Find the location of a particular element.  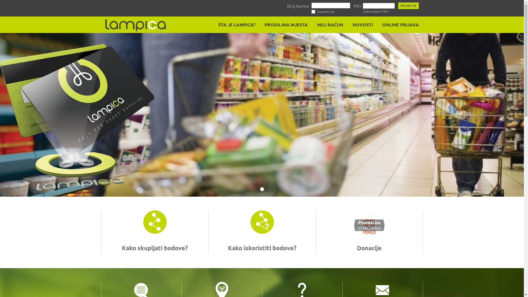

1 is located at coordinates (262, 189).